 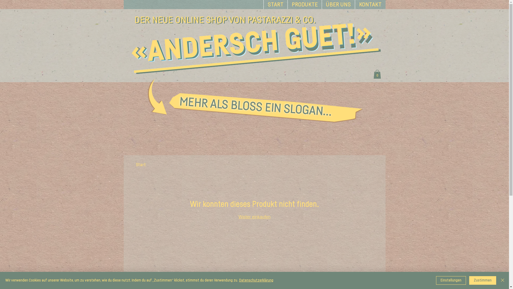 What do you see at coordinates (275, 5) in the screenshot?
I see `START` at bounding box center [275, 5].